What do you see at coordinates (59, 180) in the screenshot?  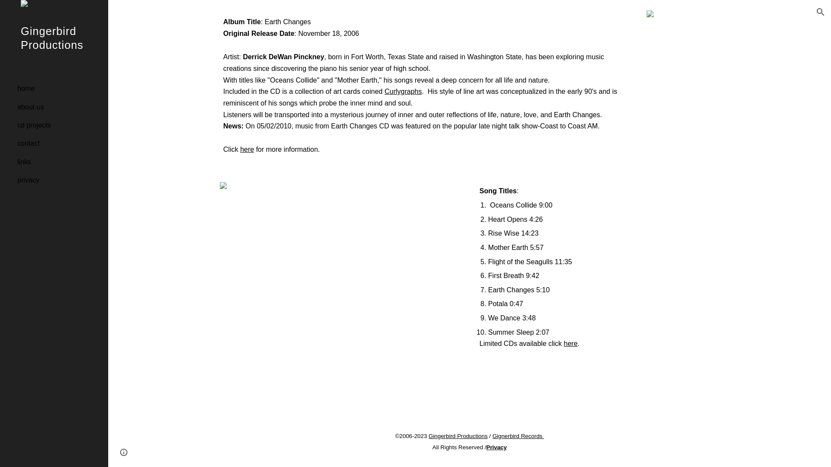 I see `privacy` at bounding box center [59, 180].